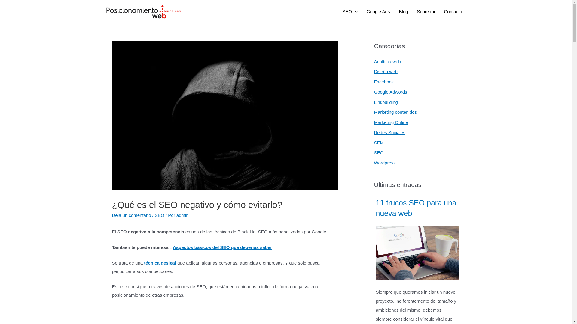 This screenshot has width=577, height=324. Describe the element at coordinates (379, 142) in the screenshot. I see `SEM` at that location.